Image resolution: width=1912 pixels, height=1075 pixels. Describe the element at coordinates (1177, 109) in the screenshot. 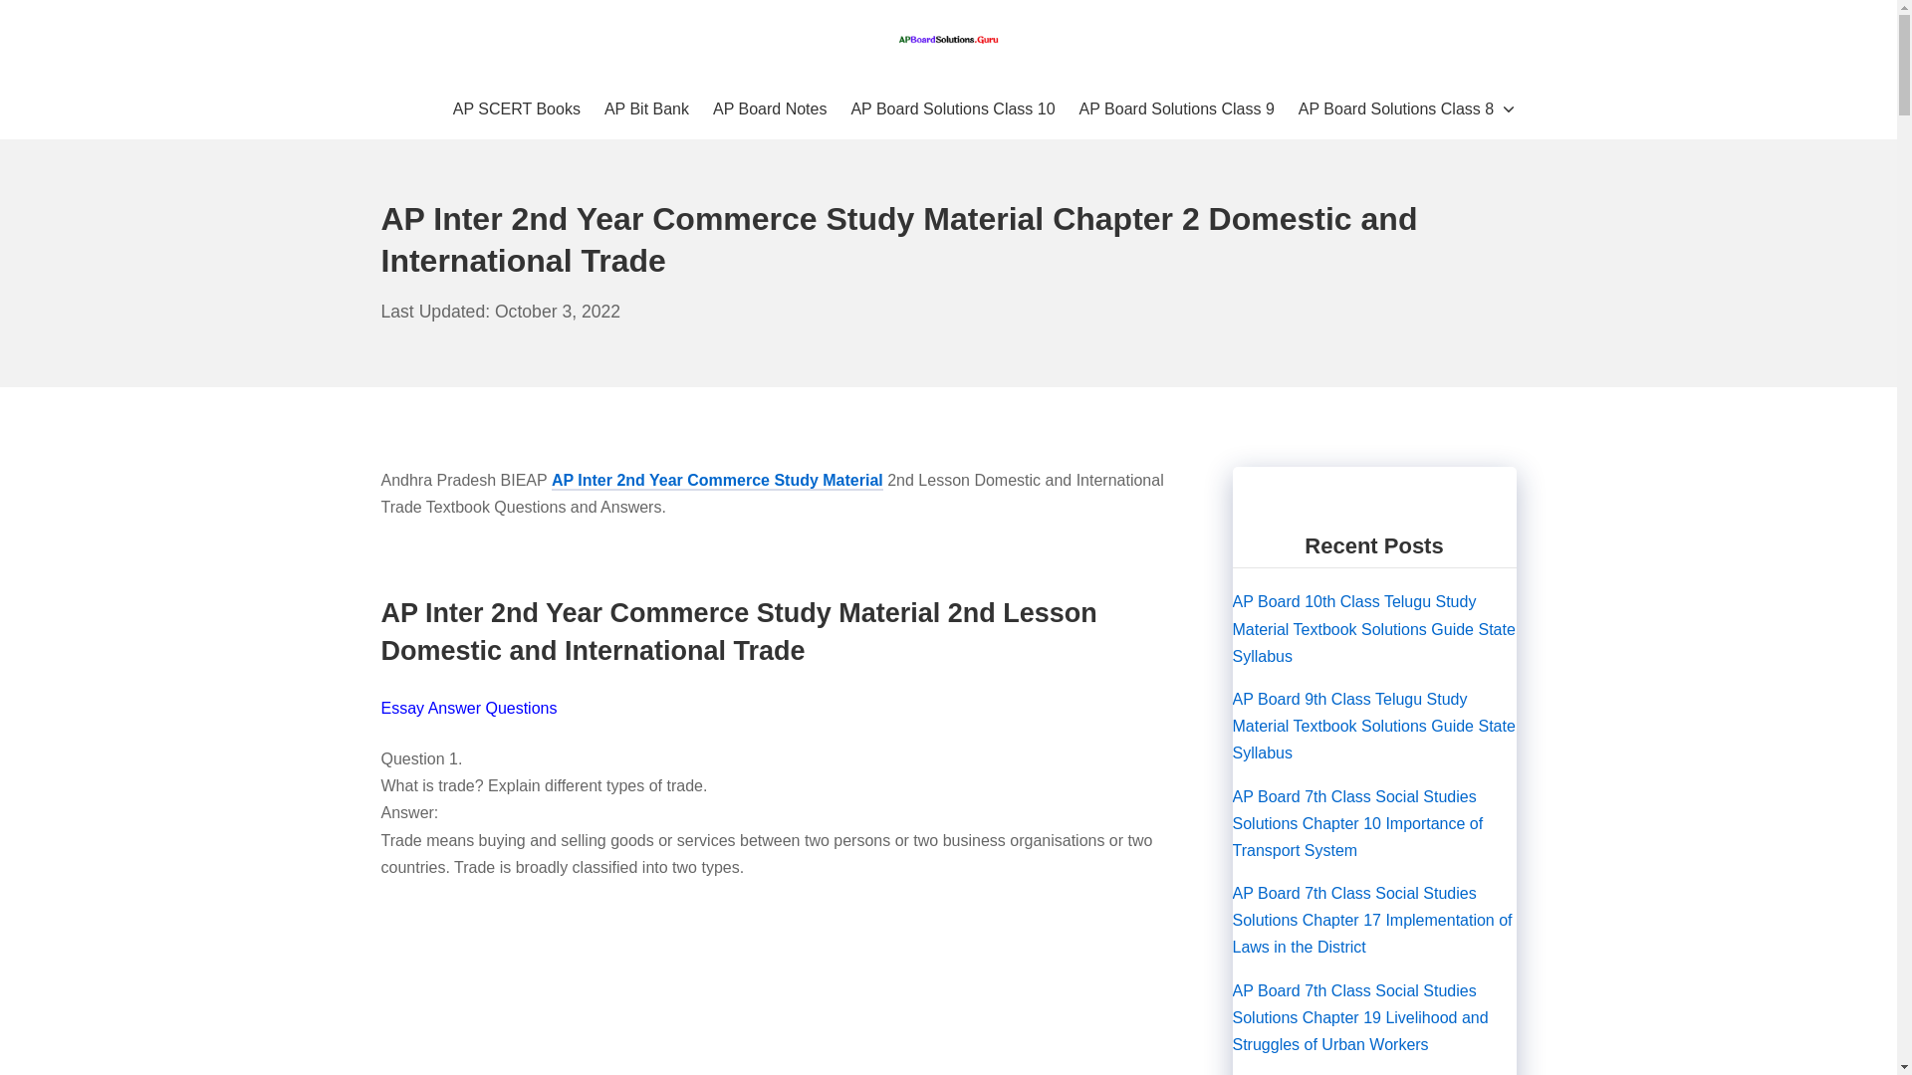

I see `AP Board Solutions Class 9` at that location.